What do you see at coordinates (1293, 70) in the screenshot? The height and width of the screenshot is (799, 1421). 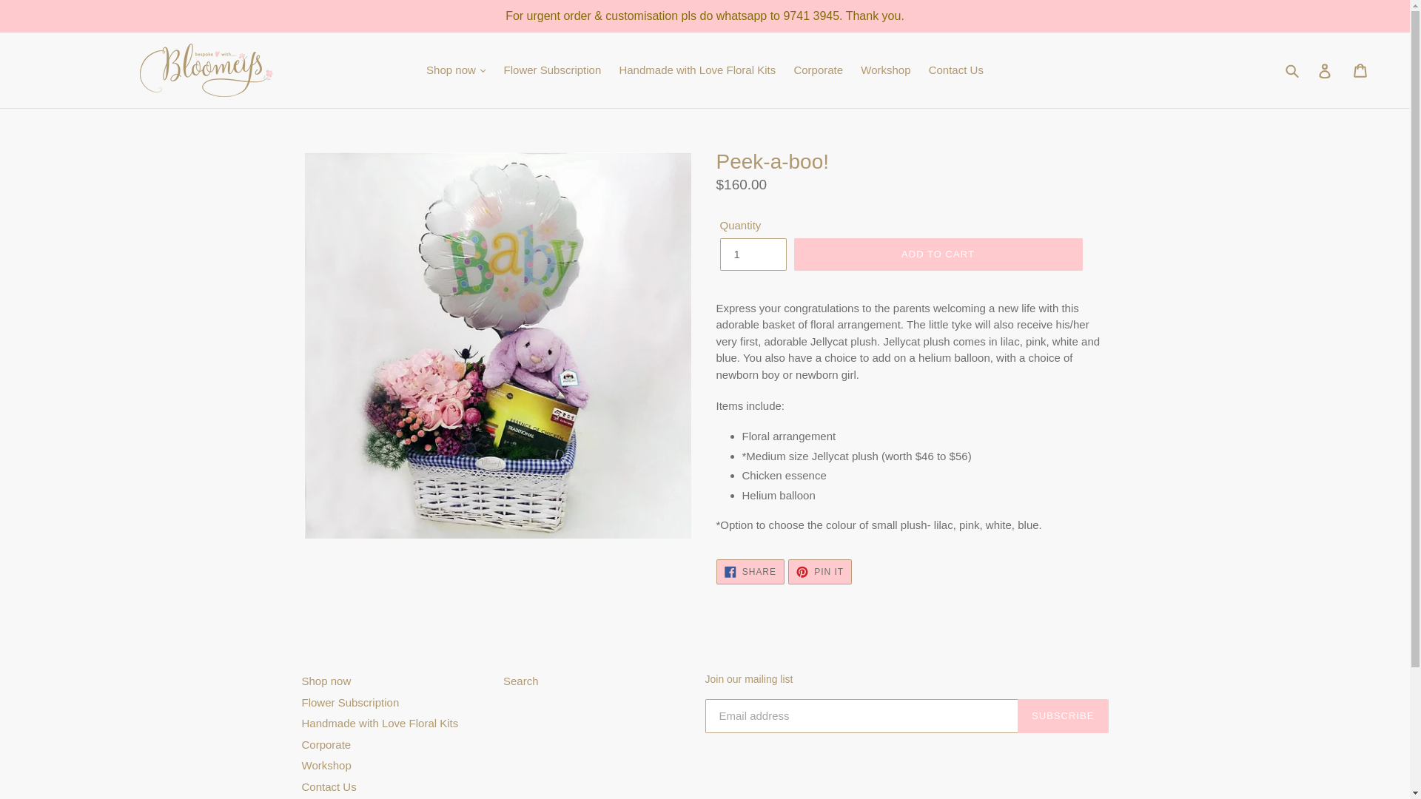 I see `Submit` at bounding box center [1293, 70].